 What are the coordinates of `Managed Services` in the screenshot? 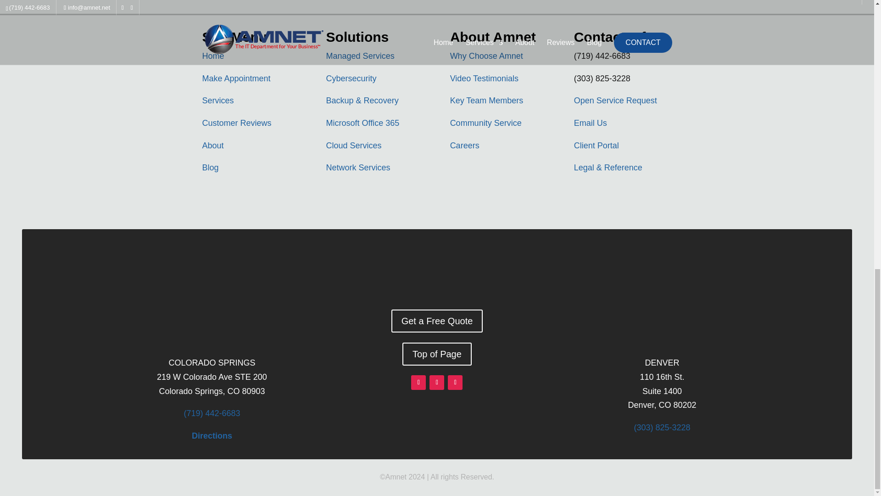 It's located at (360, 56).